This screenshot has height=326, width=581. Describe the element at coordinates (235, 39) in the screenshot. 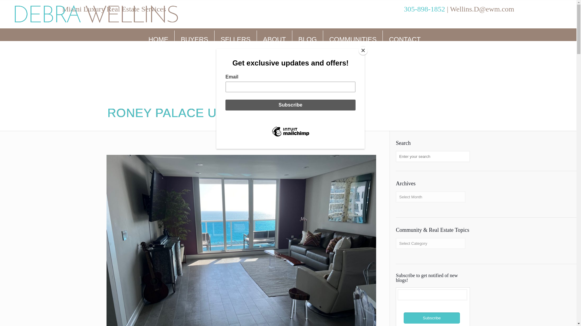

I see `SELLERS` at that location.